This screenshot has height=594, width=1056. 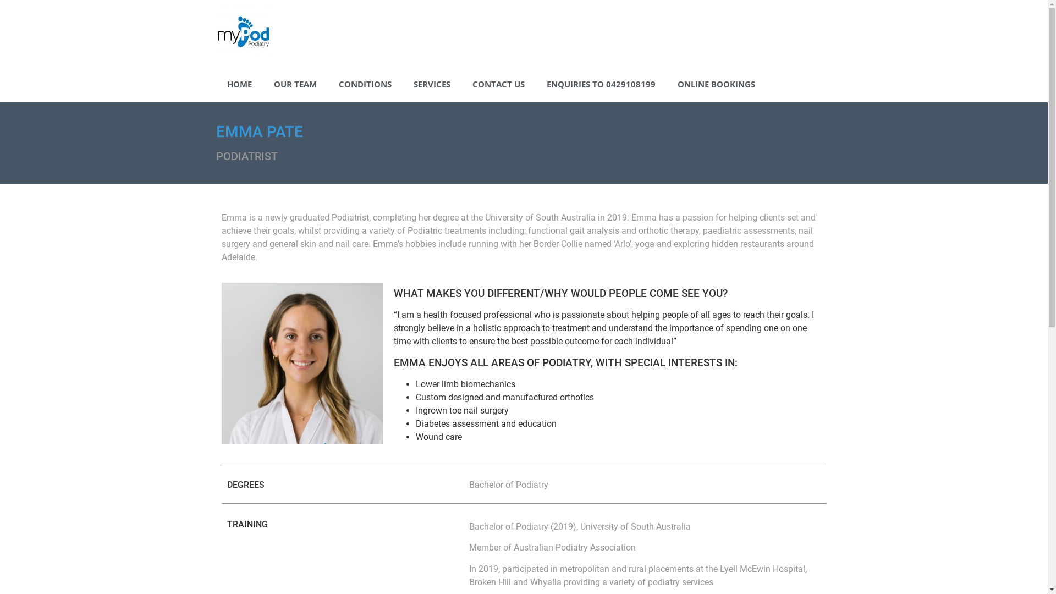 What do you see at coordinates (716, 84) in the screenshot?
I see `ONLINE BOOKINGS` at bounding box center [716, 84].